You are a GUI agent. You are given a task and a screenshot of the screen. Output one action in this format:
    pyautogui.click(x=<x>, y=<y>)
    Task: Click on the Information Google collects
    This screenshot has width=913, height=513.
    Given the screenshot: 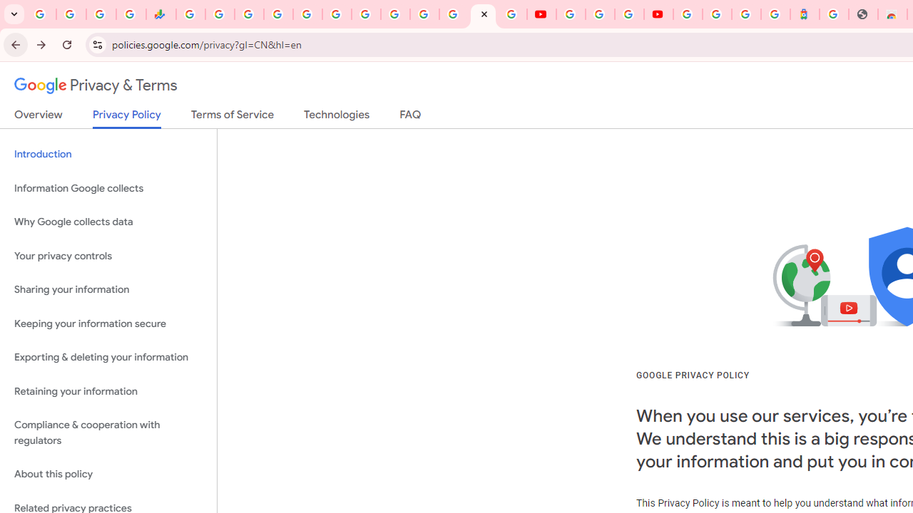 What is the action you would take?
    pyautogui.click(x=108, y=188)
    